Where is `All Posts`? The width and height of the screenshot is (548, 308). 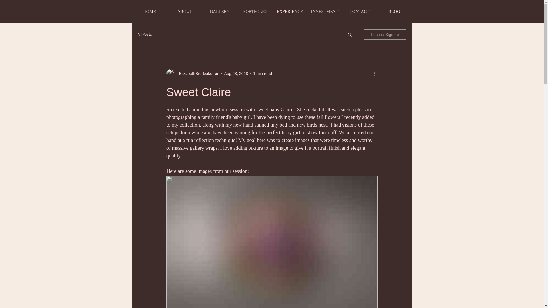
All Posts is located at coordinates (144, 34).